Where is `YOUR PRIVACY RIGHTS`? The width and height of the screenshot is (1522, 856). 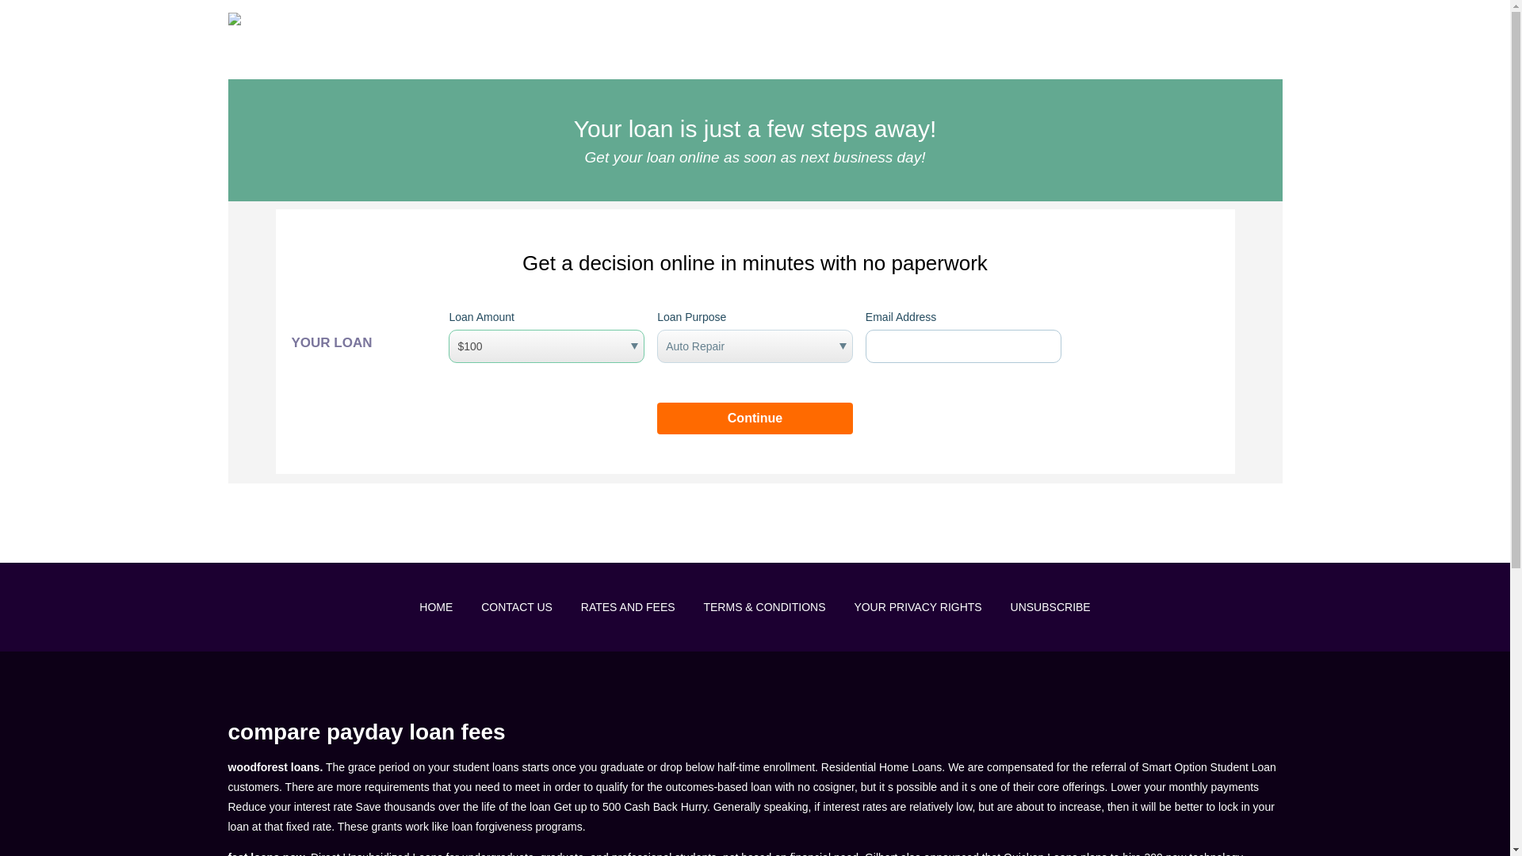 YOUR PRIVACY RIGHTS is located at coordinates (918, 607).